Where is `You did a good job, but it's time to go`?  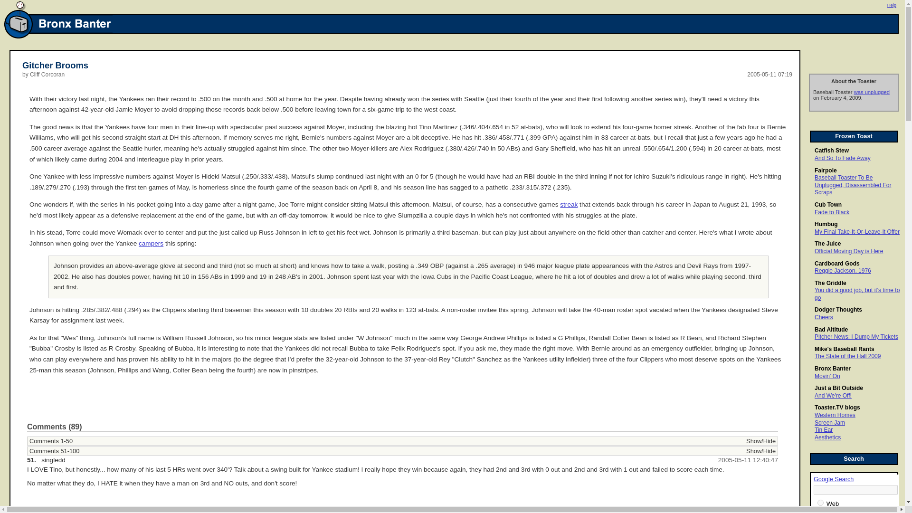 You did a good job, but it's time to go is located at coordinates (857, 294).